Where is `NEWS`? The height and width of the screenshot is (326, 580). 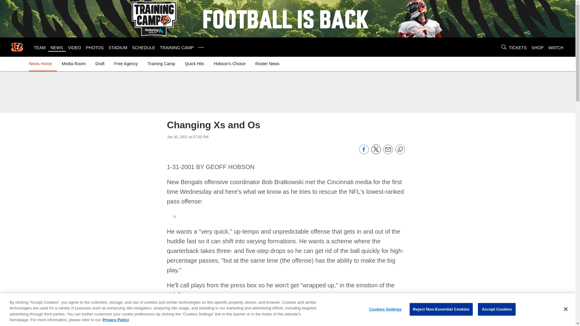 NEWS is located at coordinates (57, 48).